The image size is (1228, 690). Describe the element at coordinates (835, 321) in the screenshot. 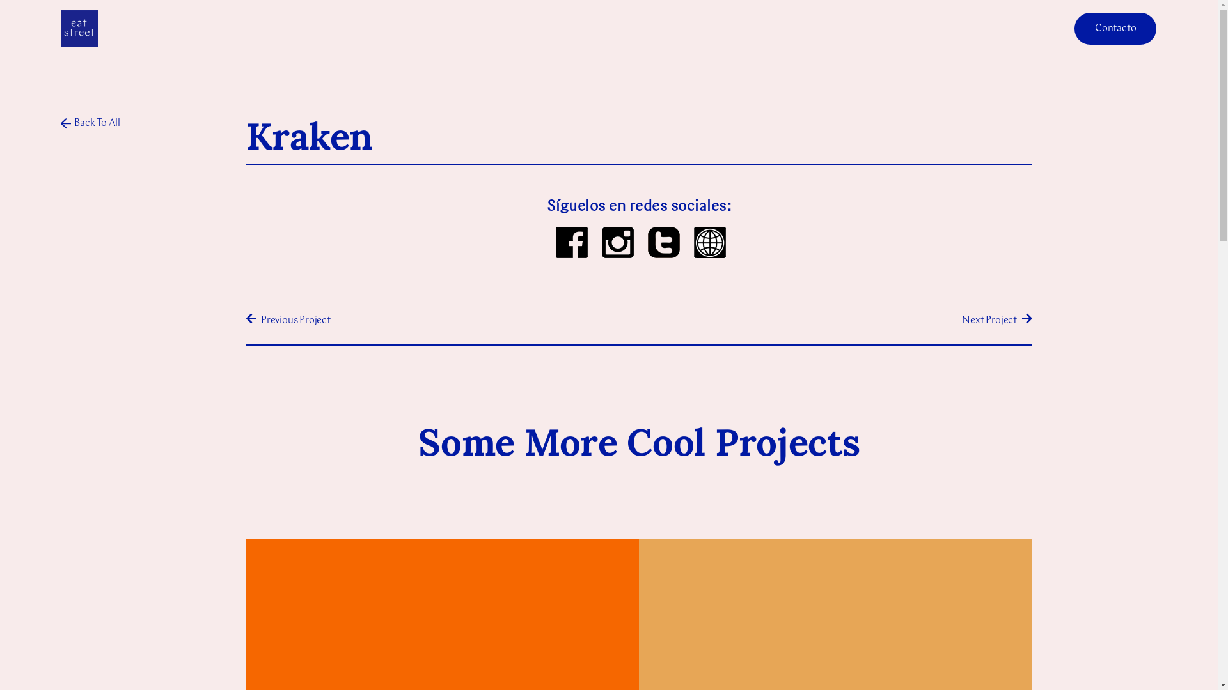

I see `Next Project` at that location.